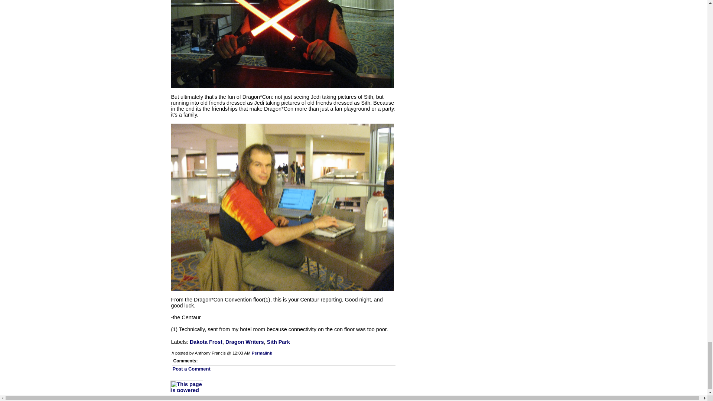 The width and height of the screenshot is (713, 401). I want to click on permanent link, so click(262, 353).